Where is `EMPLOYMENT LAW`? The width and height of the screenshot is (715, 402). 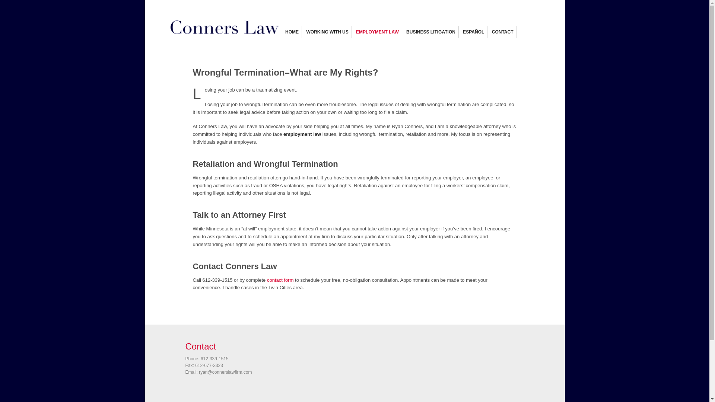
EMPLOYMENT LAW is located at coordinates (378, 32).